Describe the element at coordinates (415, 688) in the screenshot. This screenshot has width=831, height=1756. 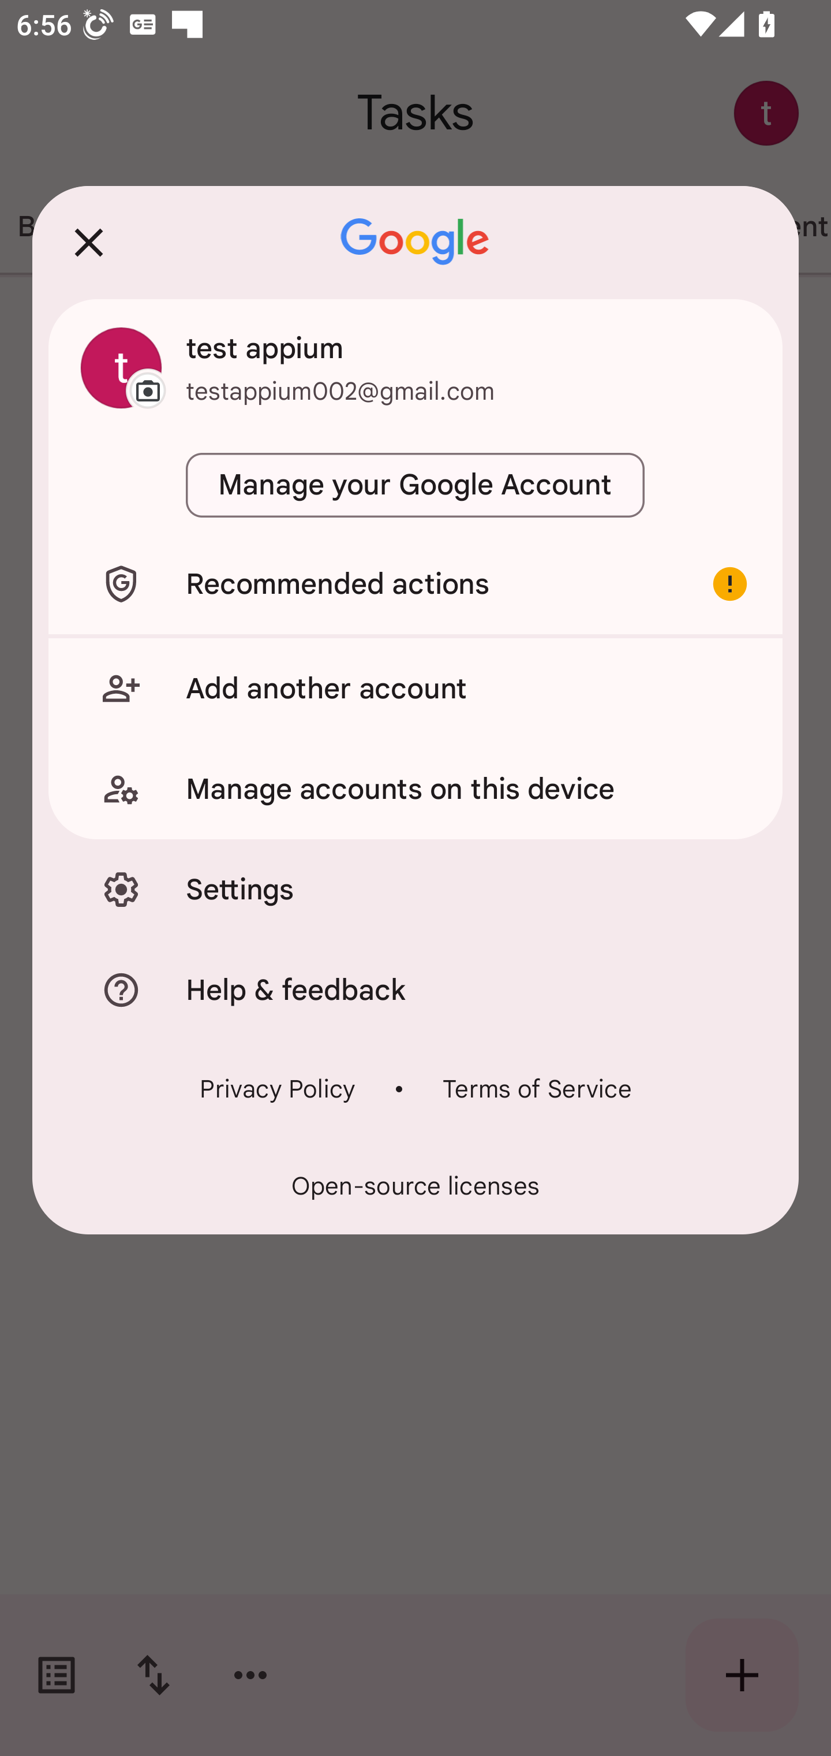
I see `Add another account` at that location.